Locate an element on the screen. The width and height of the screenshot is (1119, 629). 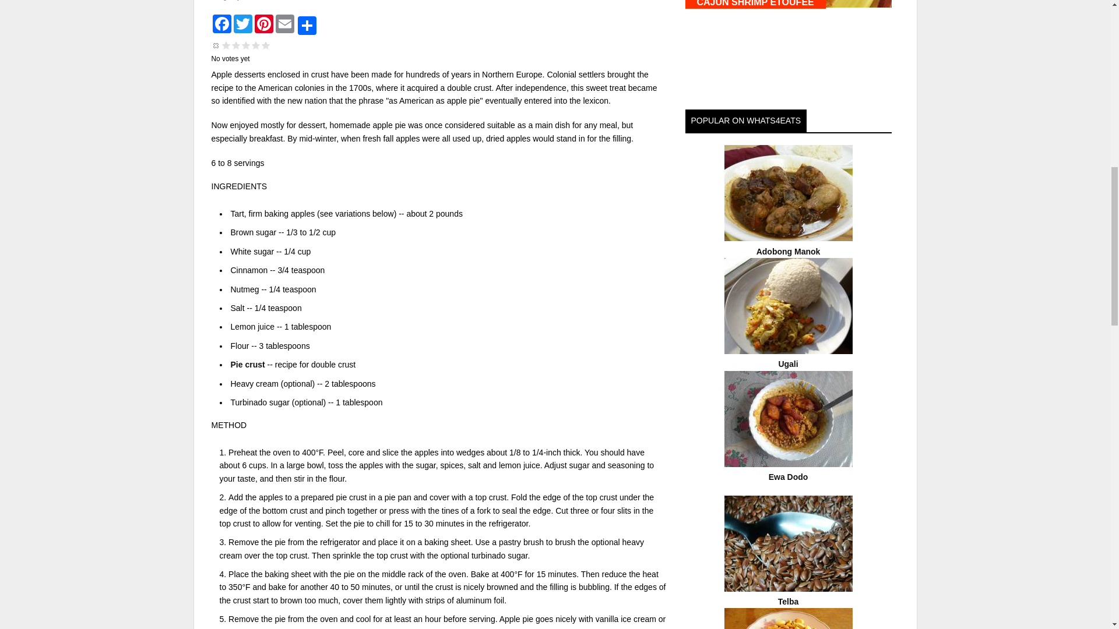
Pinterest is located at coordinates (263, 23).